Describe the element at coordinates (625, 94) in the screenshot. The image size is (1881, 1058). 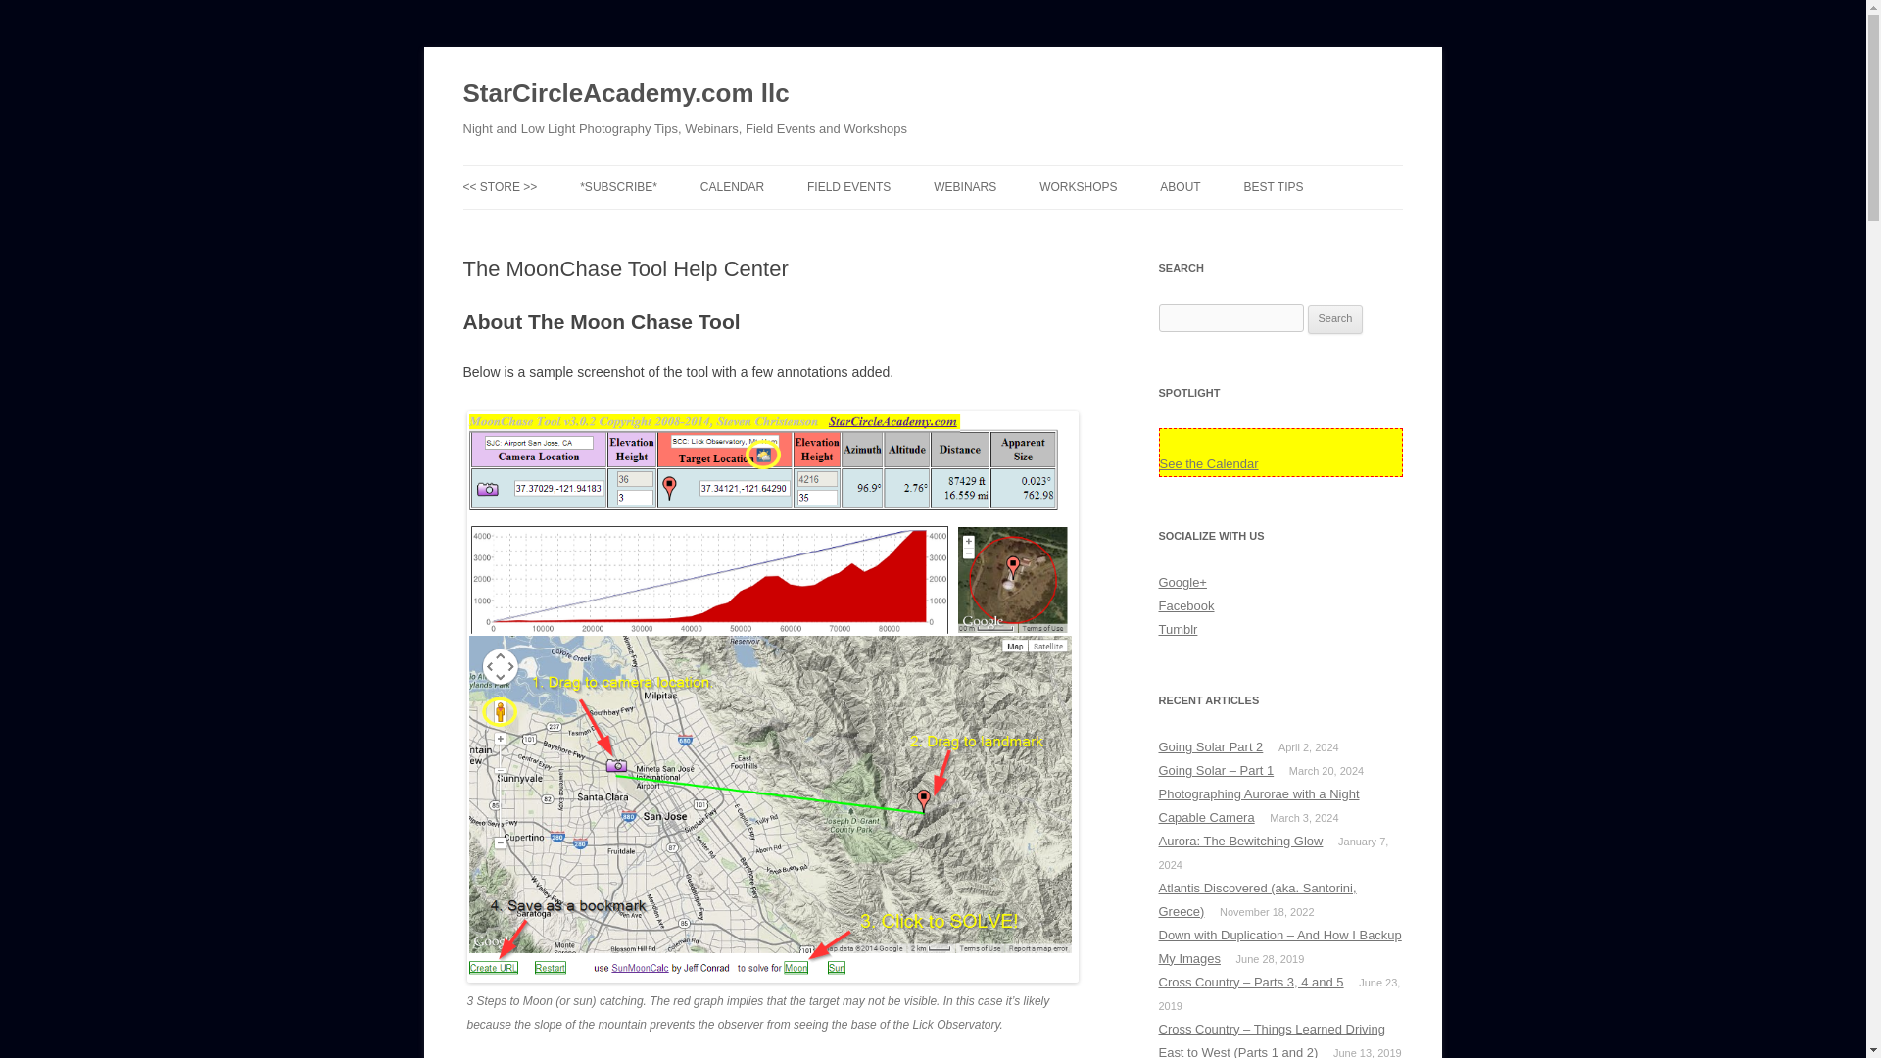
I see `StarCircleAcademy.com llc` at that location.